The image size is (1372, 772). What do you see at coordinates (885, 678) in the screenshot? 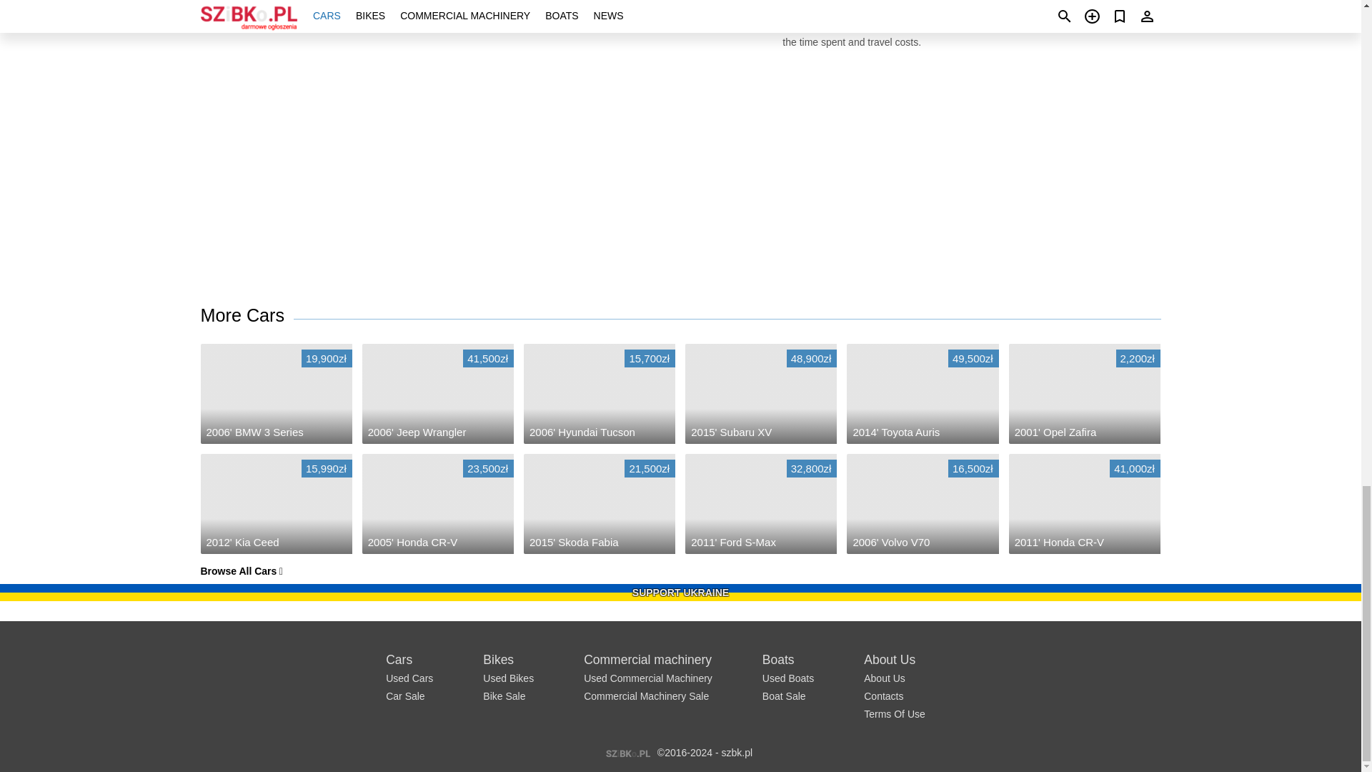
I see `About Us` at bounding box center [885, 678].